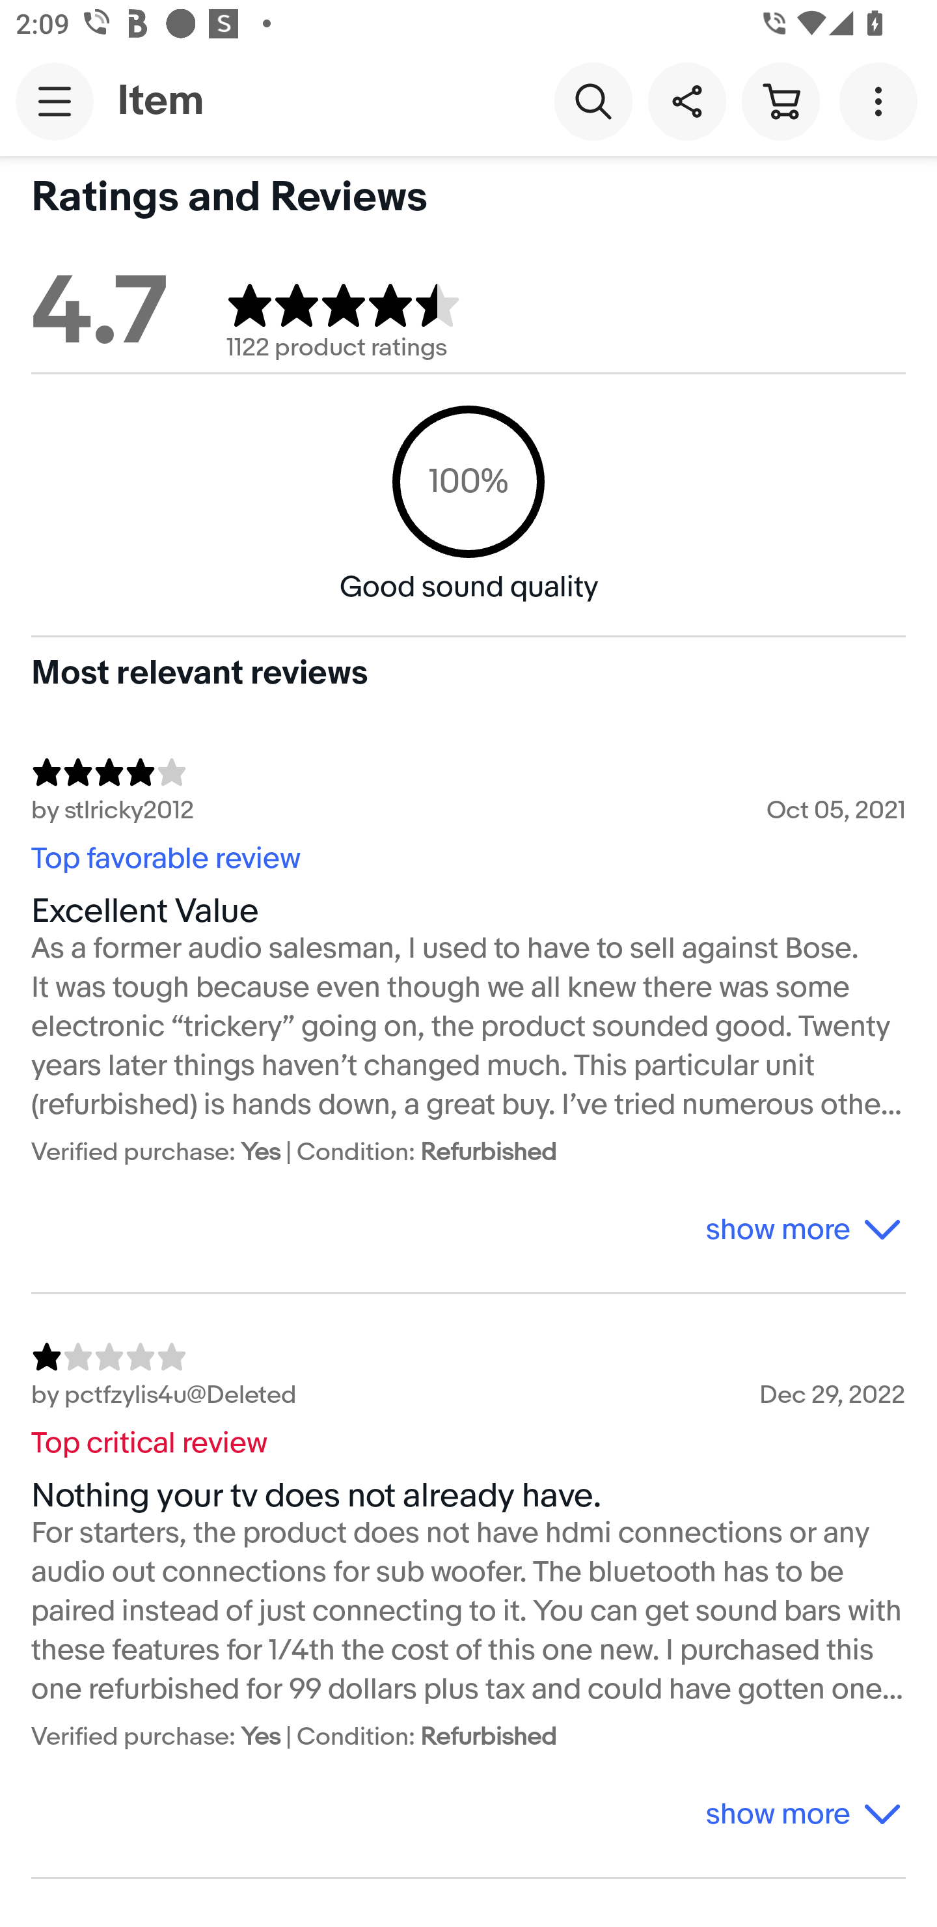  Describe the element at coordinates (882, 100) in the screenshot. I see `More options` at that location.